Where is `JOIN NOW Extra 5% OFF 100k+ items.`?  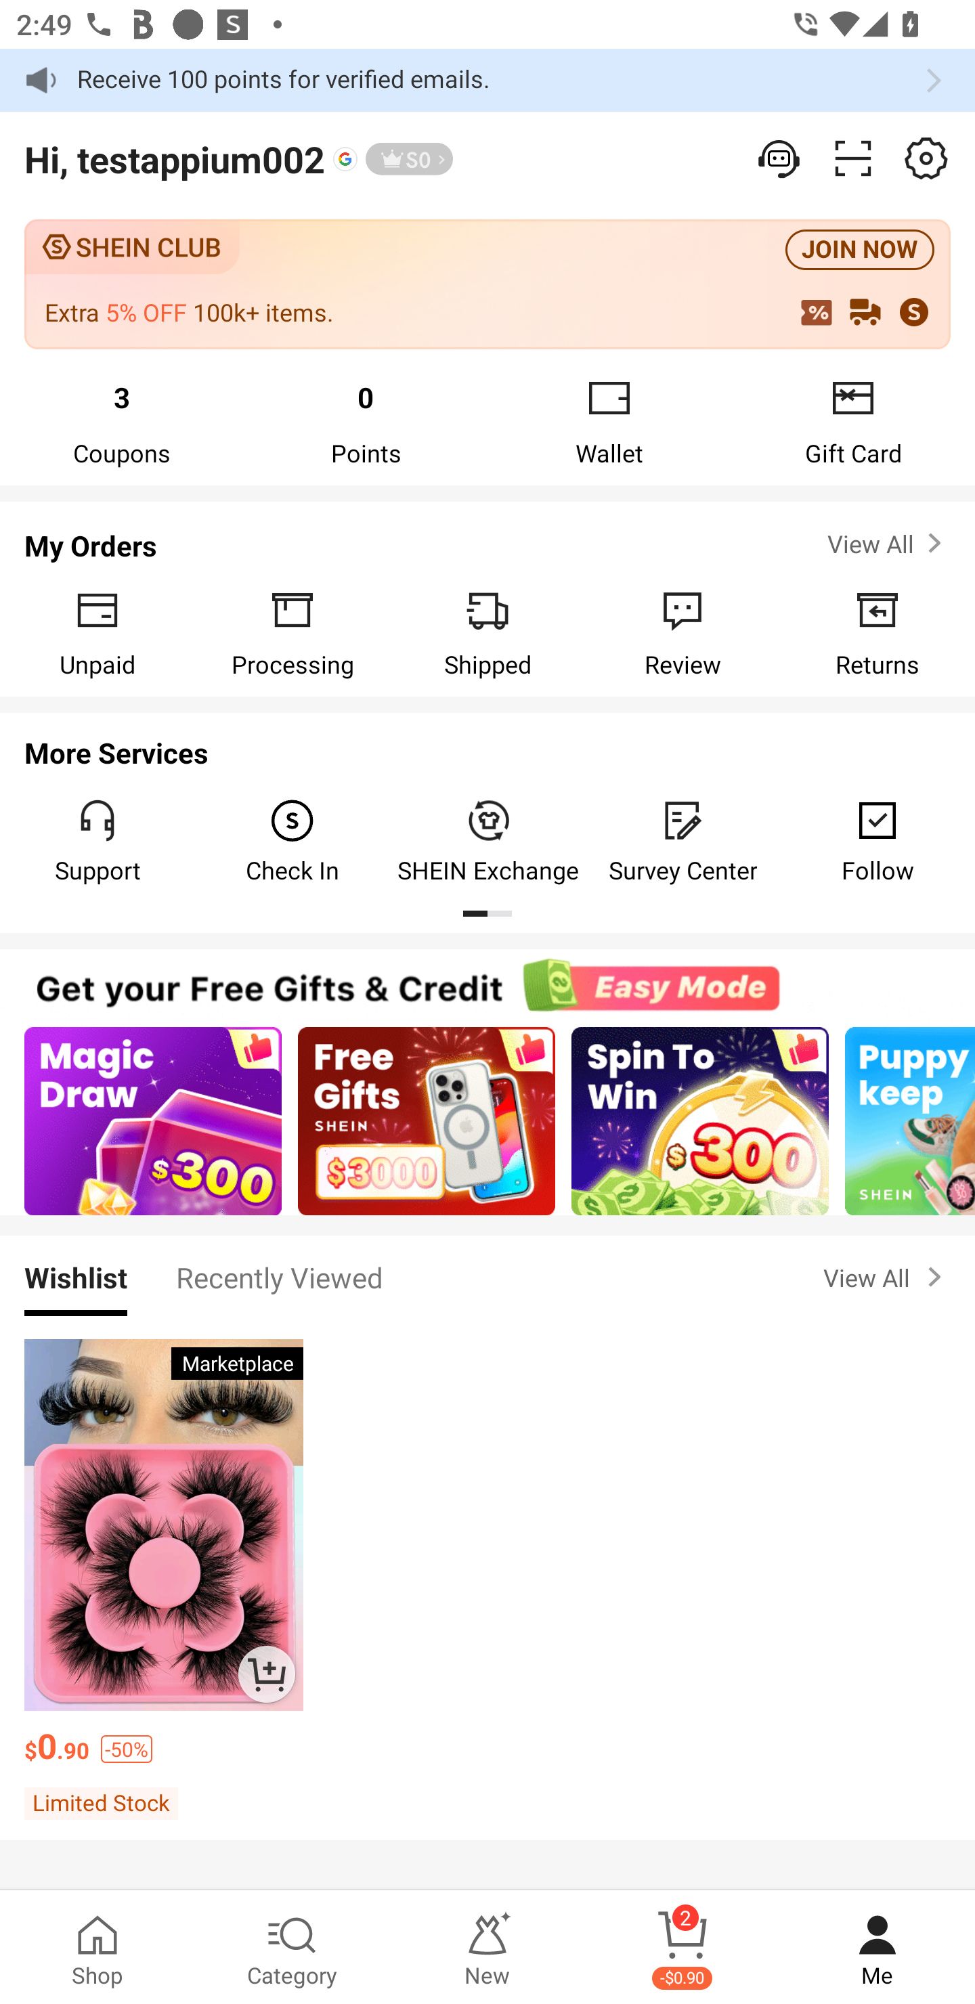
JOIN NOW Extra 5% OFF 100k+ items. is located at coordinates (487, 283).